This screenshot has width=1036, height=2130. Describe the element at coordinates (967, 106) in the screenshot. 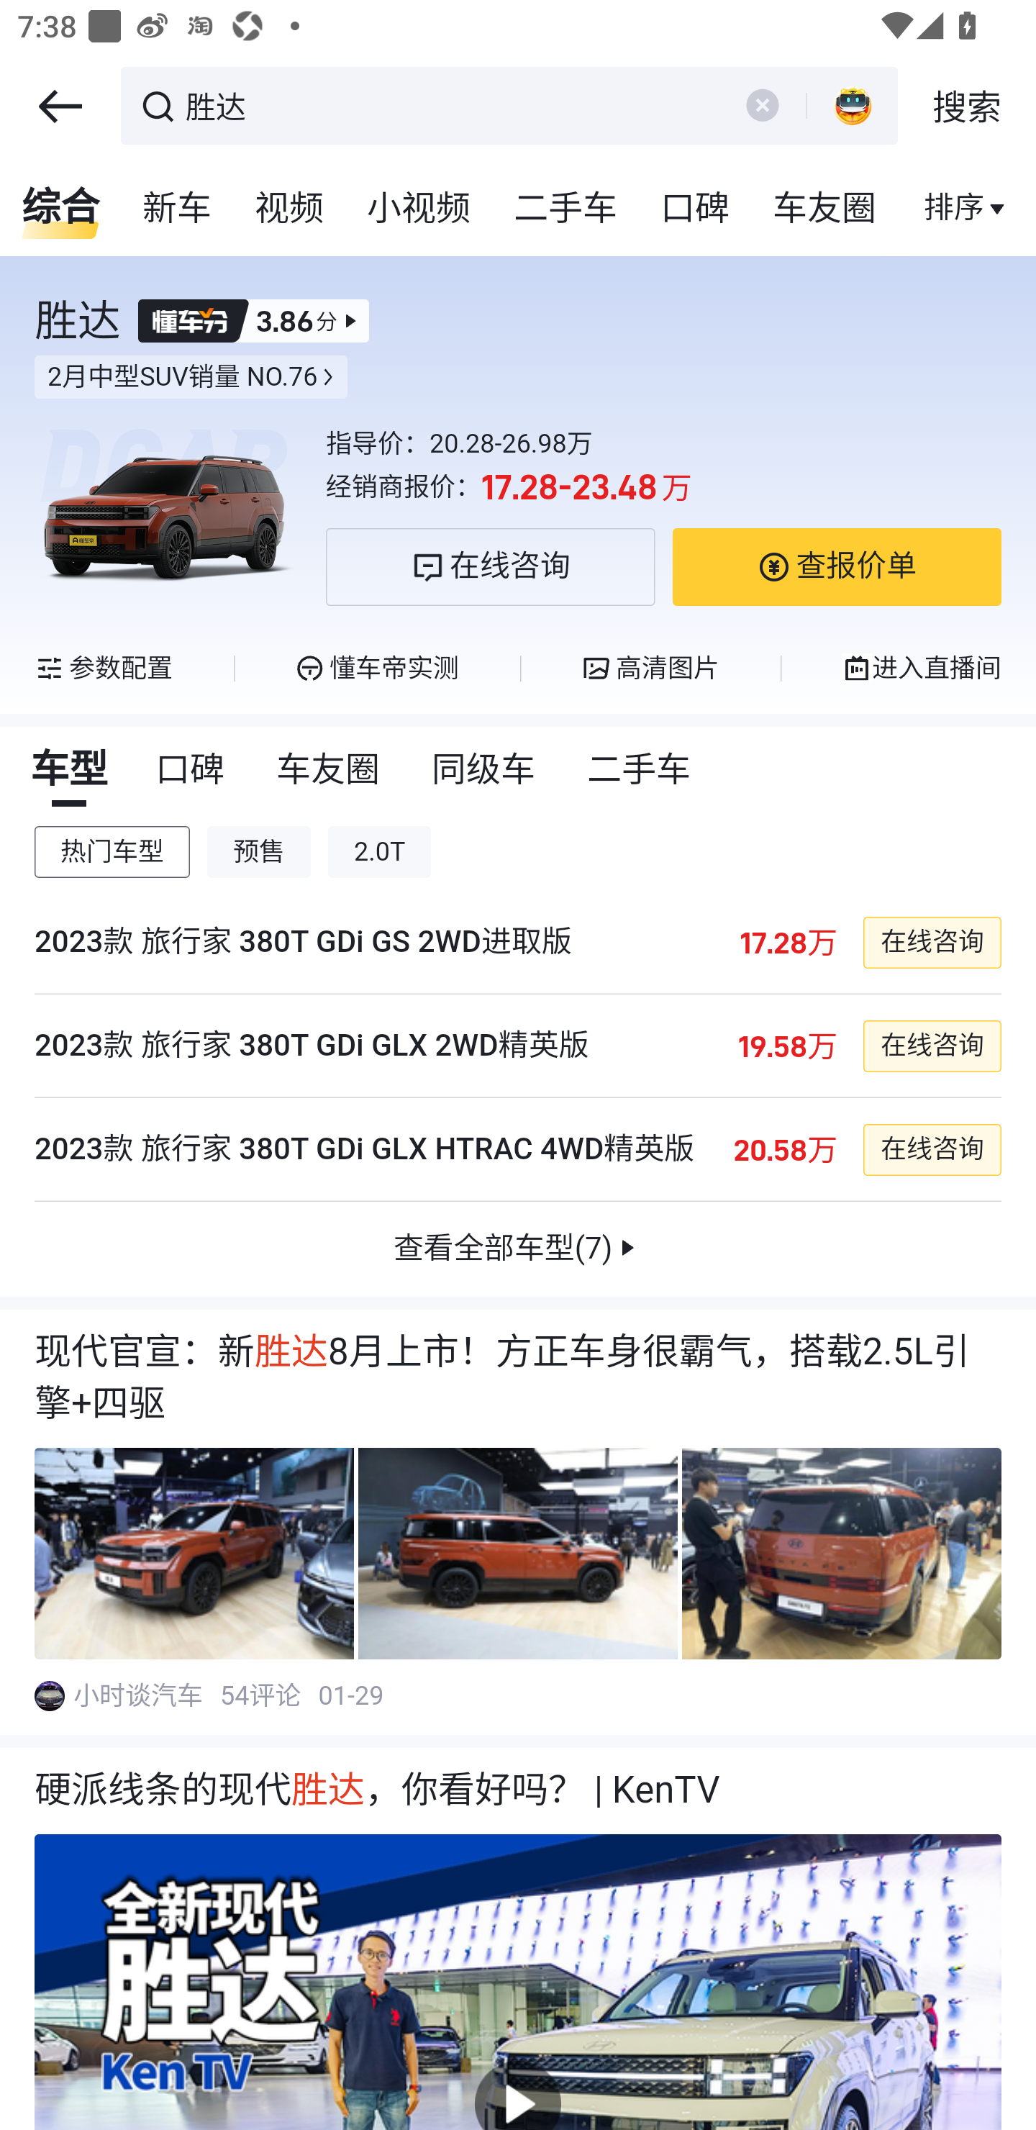

I see `搜索` at that location.